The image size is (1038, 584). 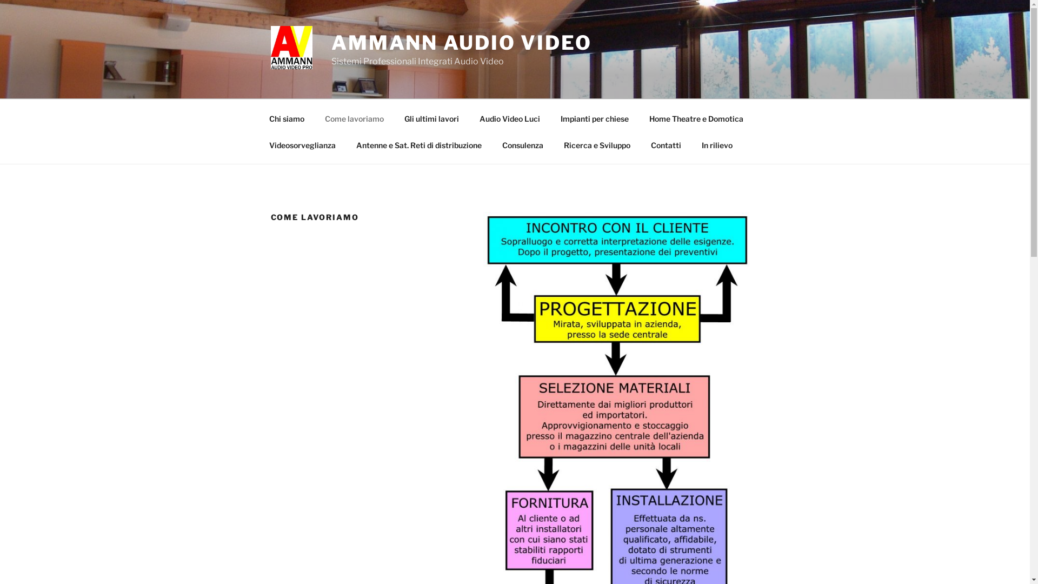 I want to click on Videosorveglianza, so click(x=302, y=145).